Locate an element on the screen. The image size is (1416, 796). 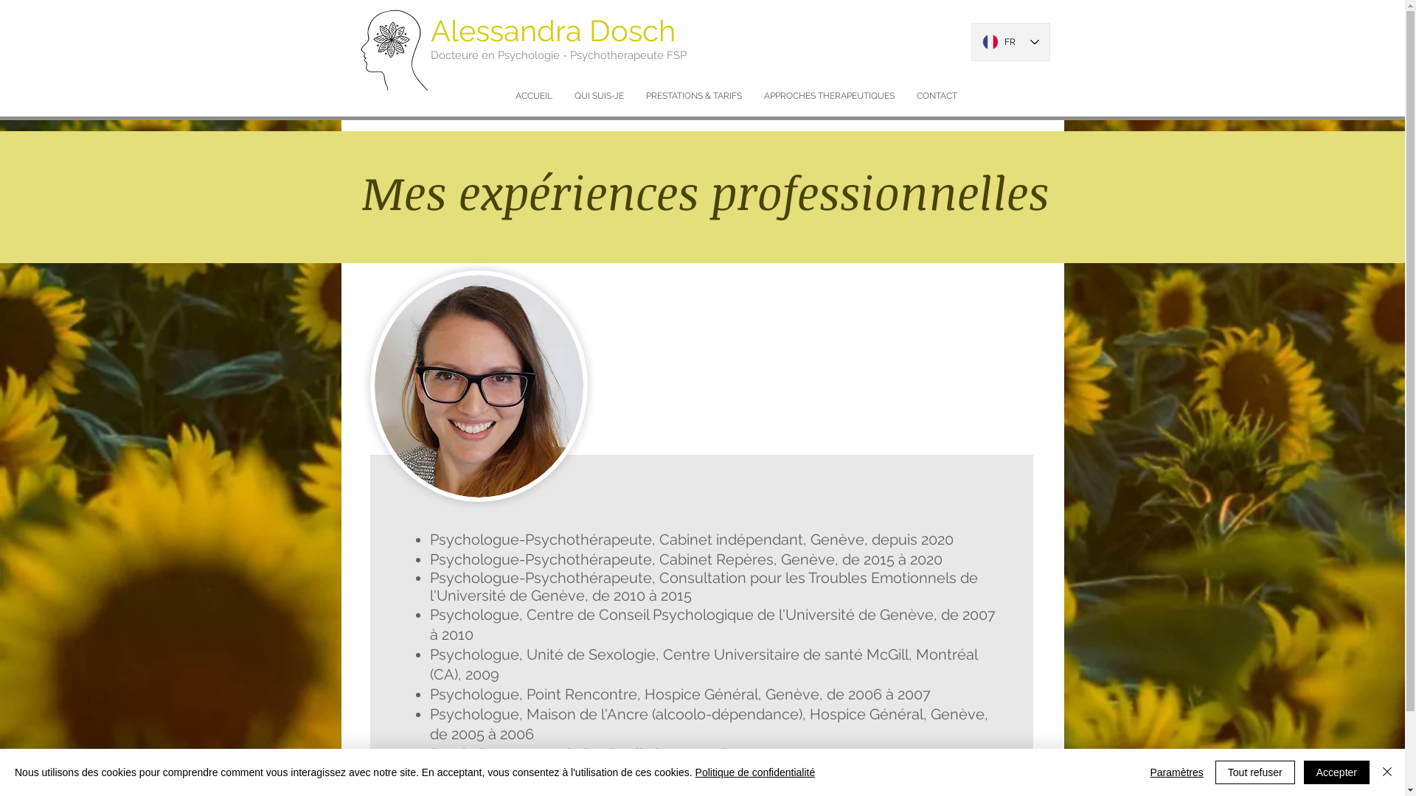
Tout refuser is located at coordinates (1255, 772).